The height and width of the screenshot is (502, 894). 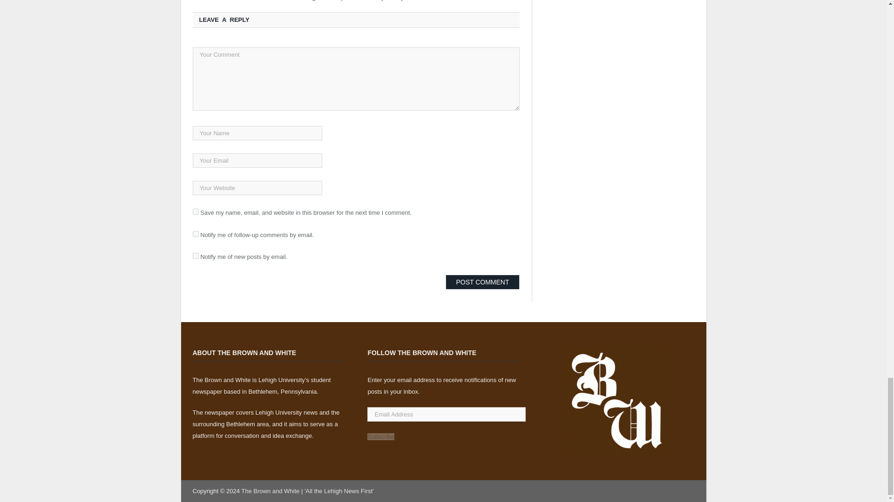 What do you see at coordinates (196, 233) in the screenshot?
I see `subscribe` at bounding box center [196, 233].